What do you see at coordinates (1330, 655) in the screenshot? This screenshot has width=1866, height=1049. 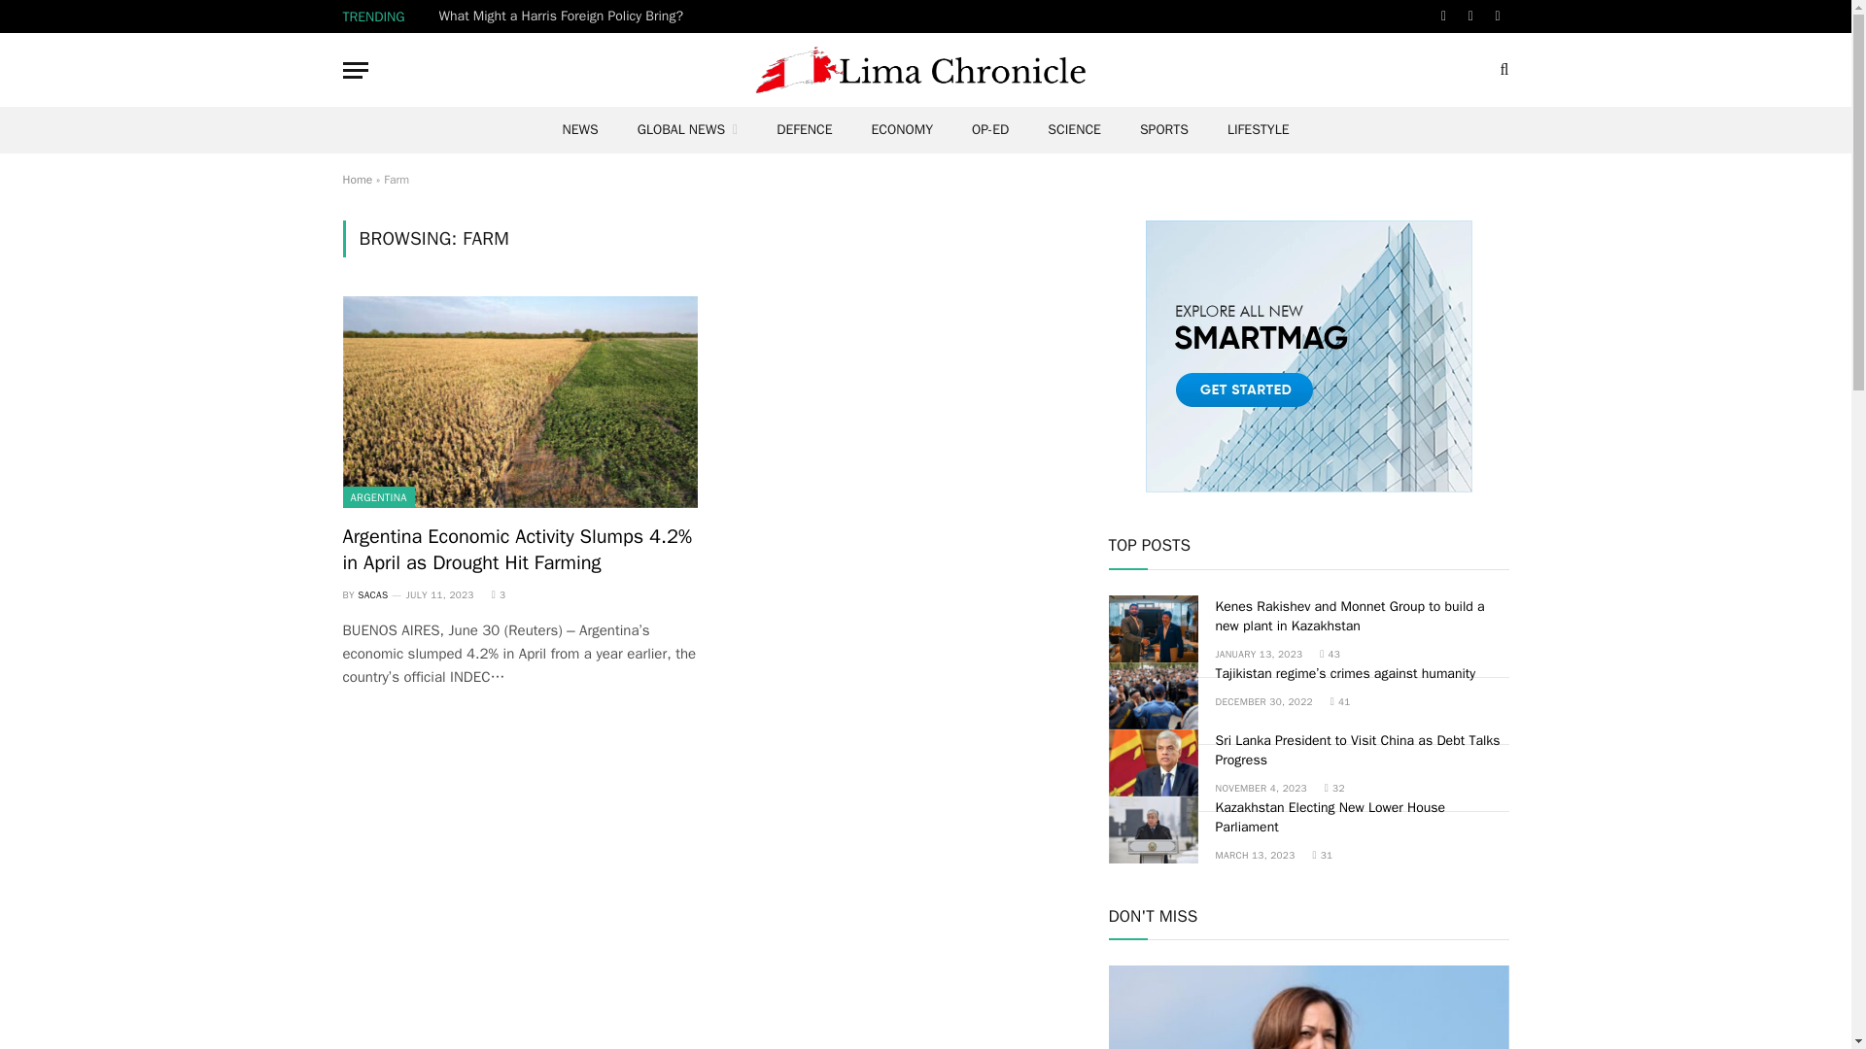 I see `43 Article Views` at bounding box center [1330, 655].